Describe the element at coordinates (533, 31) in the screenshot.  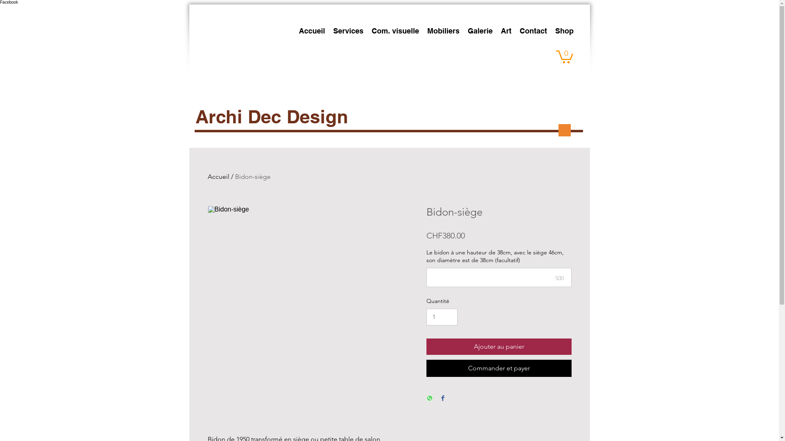
I see `Contact` at that location.